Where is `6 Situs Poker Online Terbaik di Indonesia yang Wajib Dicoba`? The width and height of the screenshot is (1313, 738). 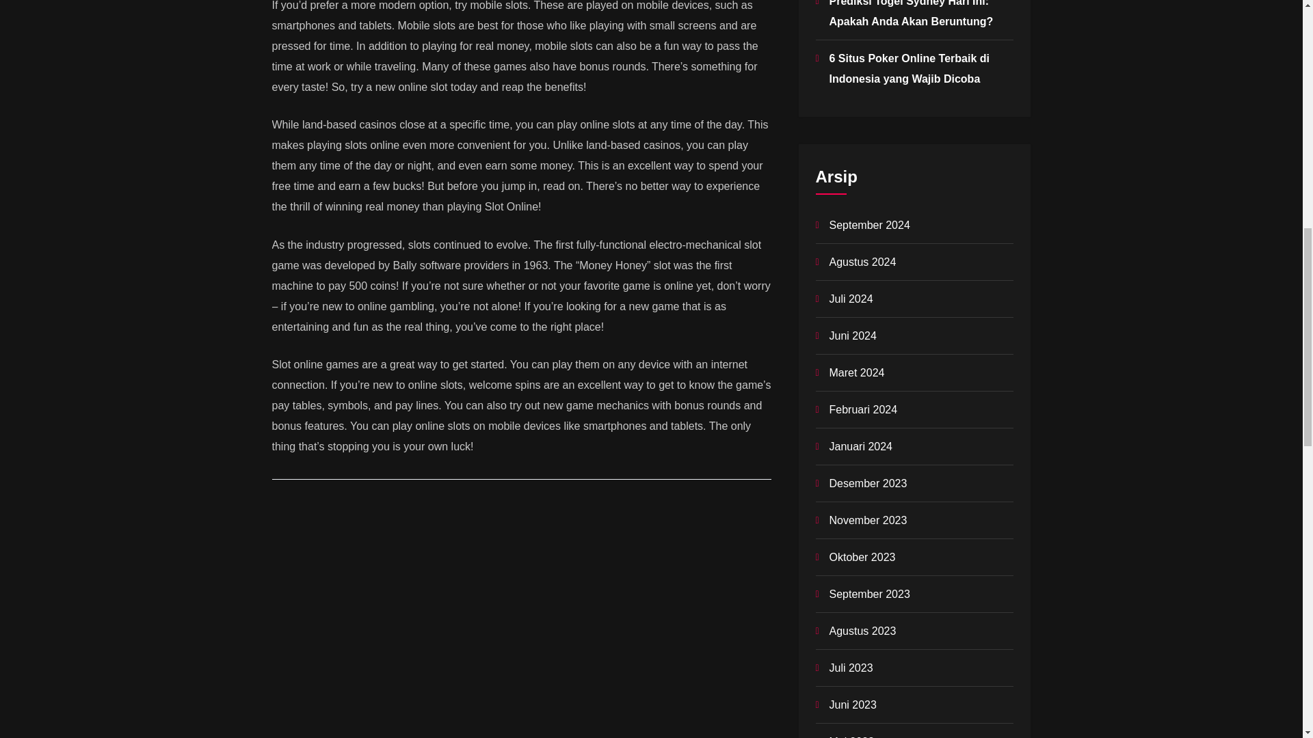 6 Situs Poker Online Terbaik di Indonesia yang Wajib Dicoba is located at coordinates (908, 68).